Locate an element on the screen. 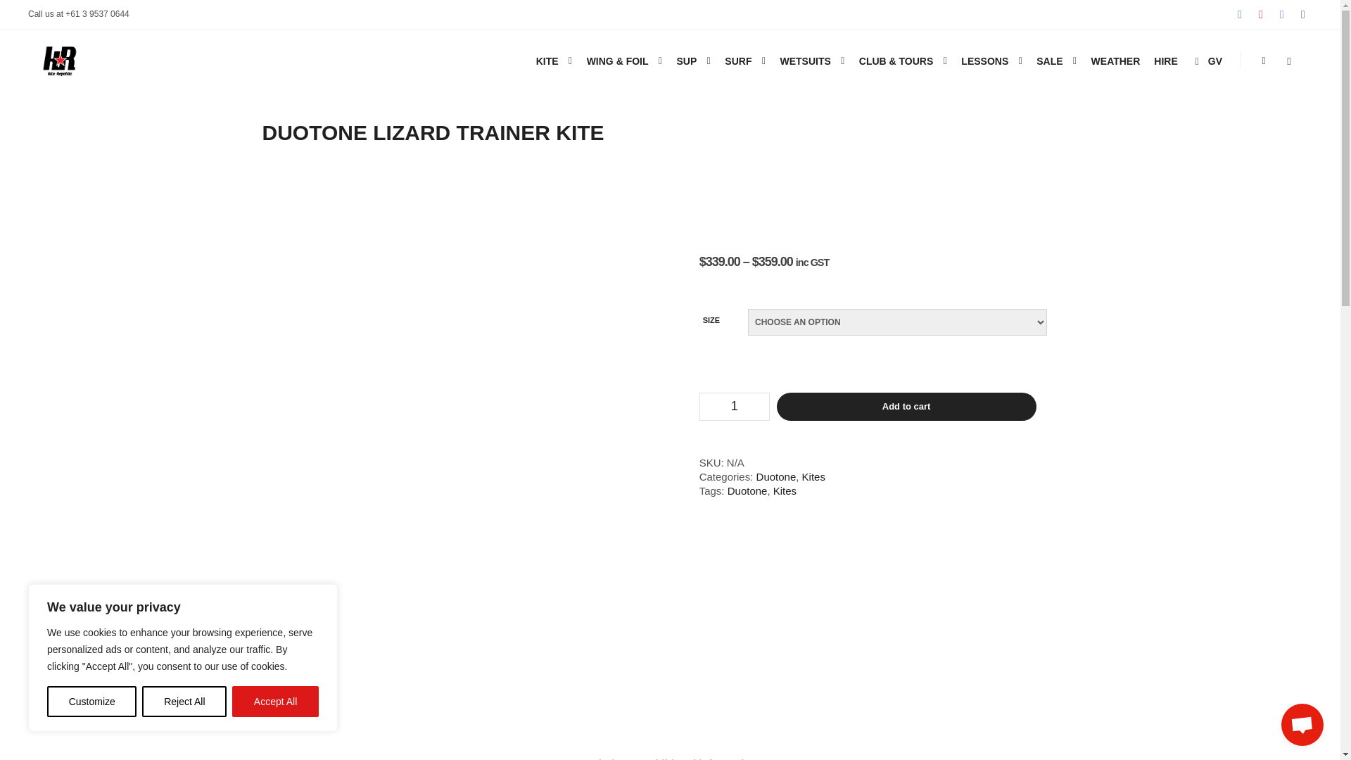  Kites is located at coordinates (813, 477).